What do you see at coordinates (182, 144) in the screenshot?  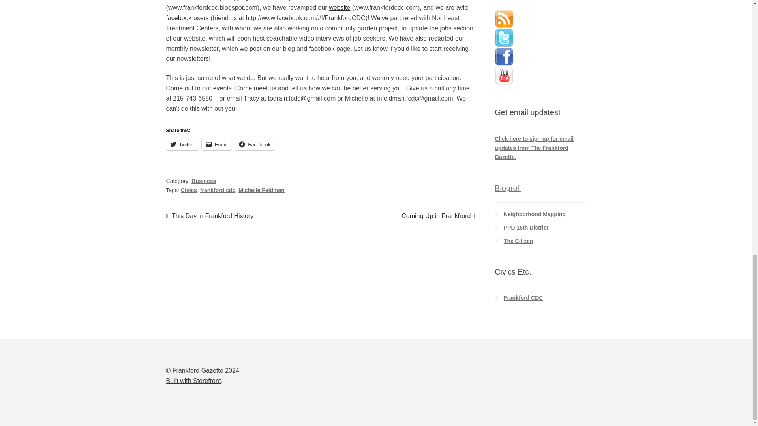 I see `Twitter` at bounding box center [182, 144].